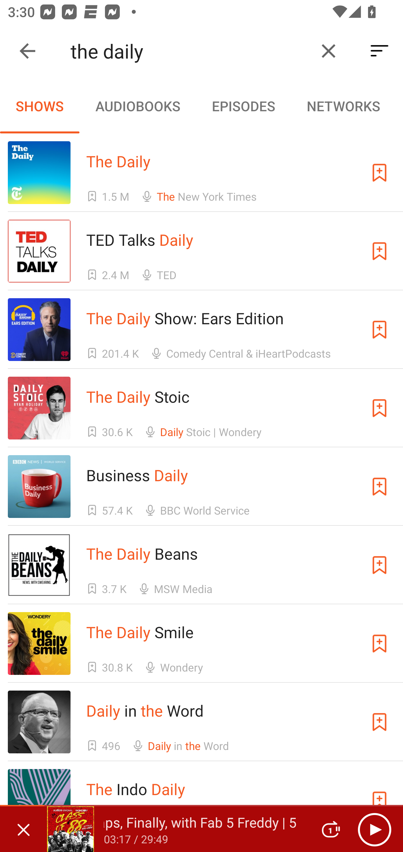 The width and height of the screenshot is (403, 852). Describe the element at coordinates (329, 51) in the screenshot. I see `Clear query` at that location.